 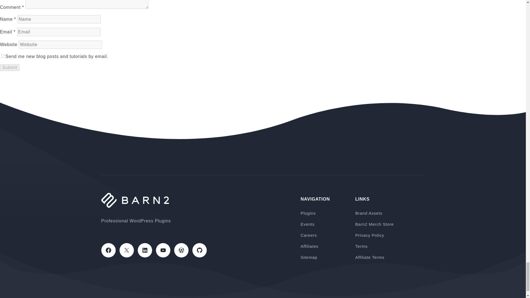 What do you see at coordinates (10, 67) in the screenshot?
I see `Submit` at bounding box center [10, 67].